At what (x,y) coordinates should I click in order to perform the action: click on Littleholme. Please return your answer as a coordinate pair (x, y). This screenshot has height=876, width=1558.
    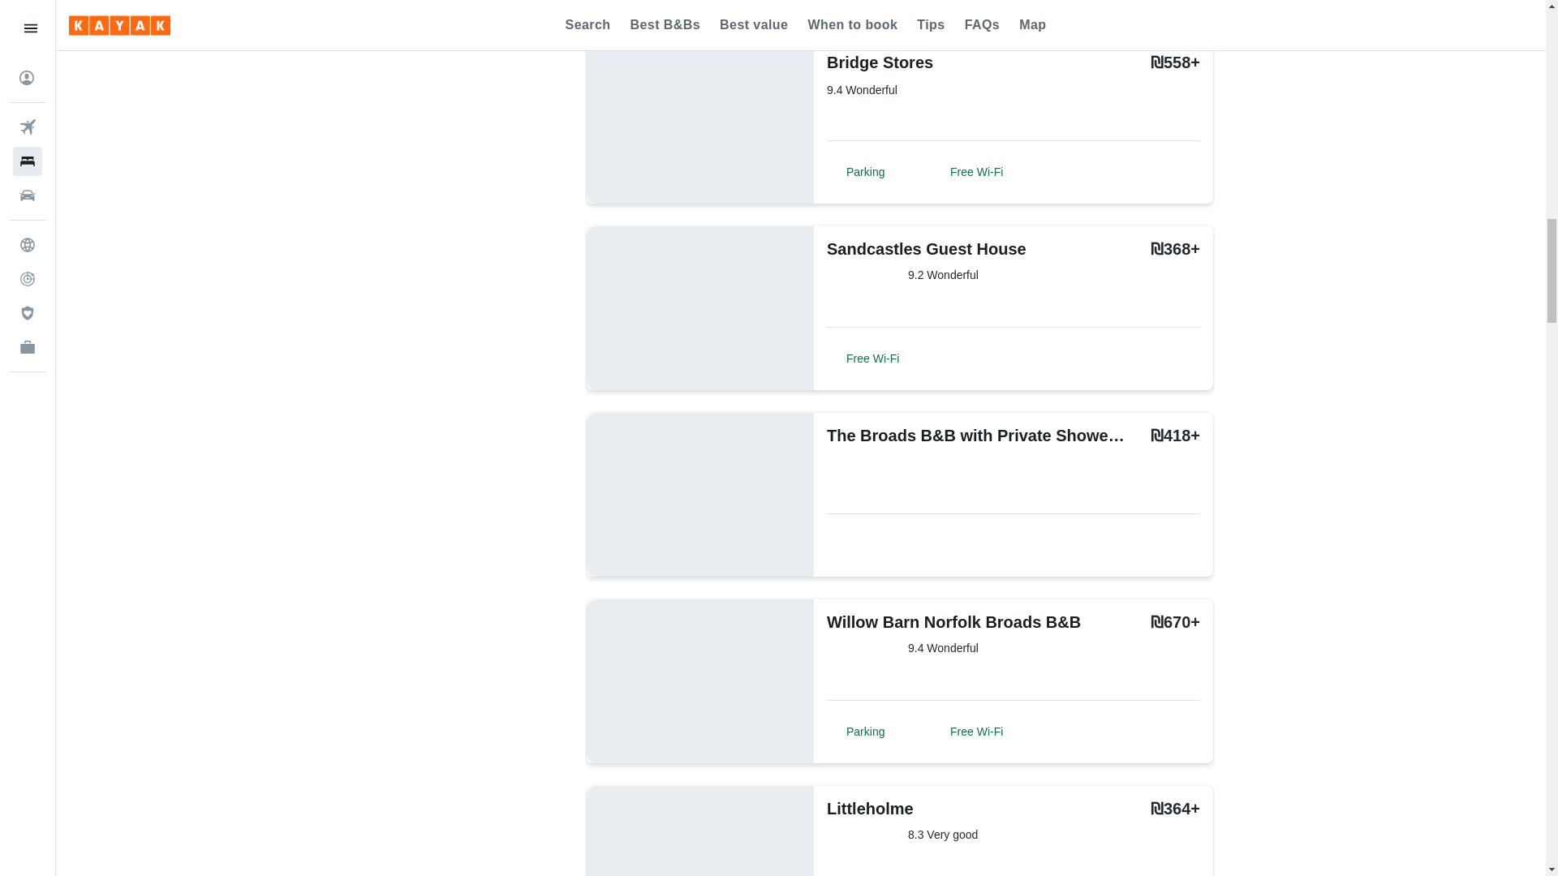
    Looking at the image, I should click on (920, 808).